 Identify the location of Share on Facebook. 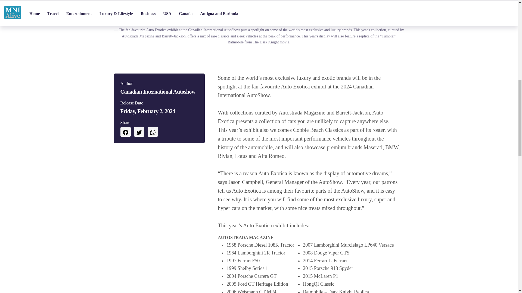
(125, 132).